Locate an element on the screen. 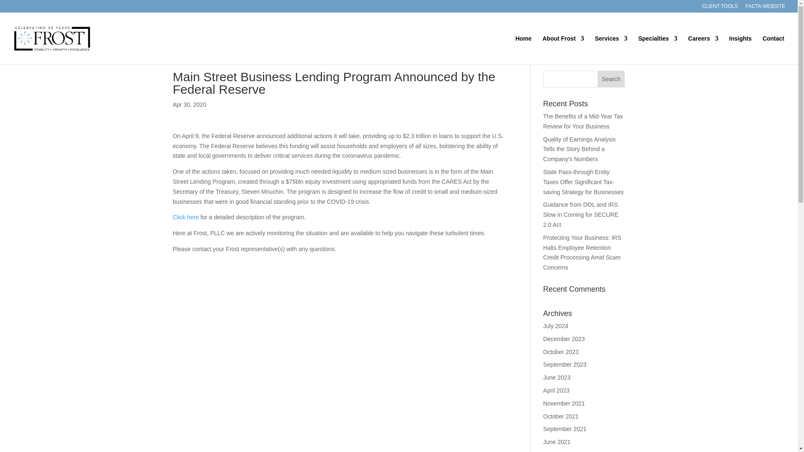 This screenshot has width=804, height=452. July 2024 is located at coordinates (556, 326).